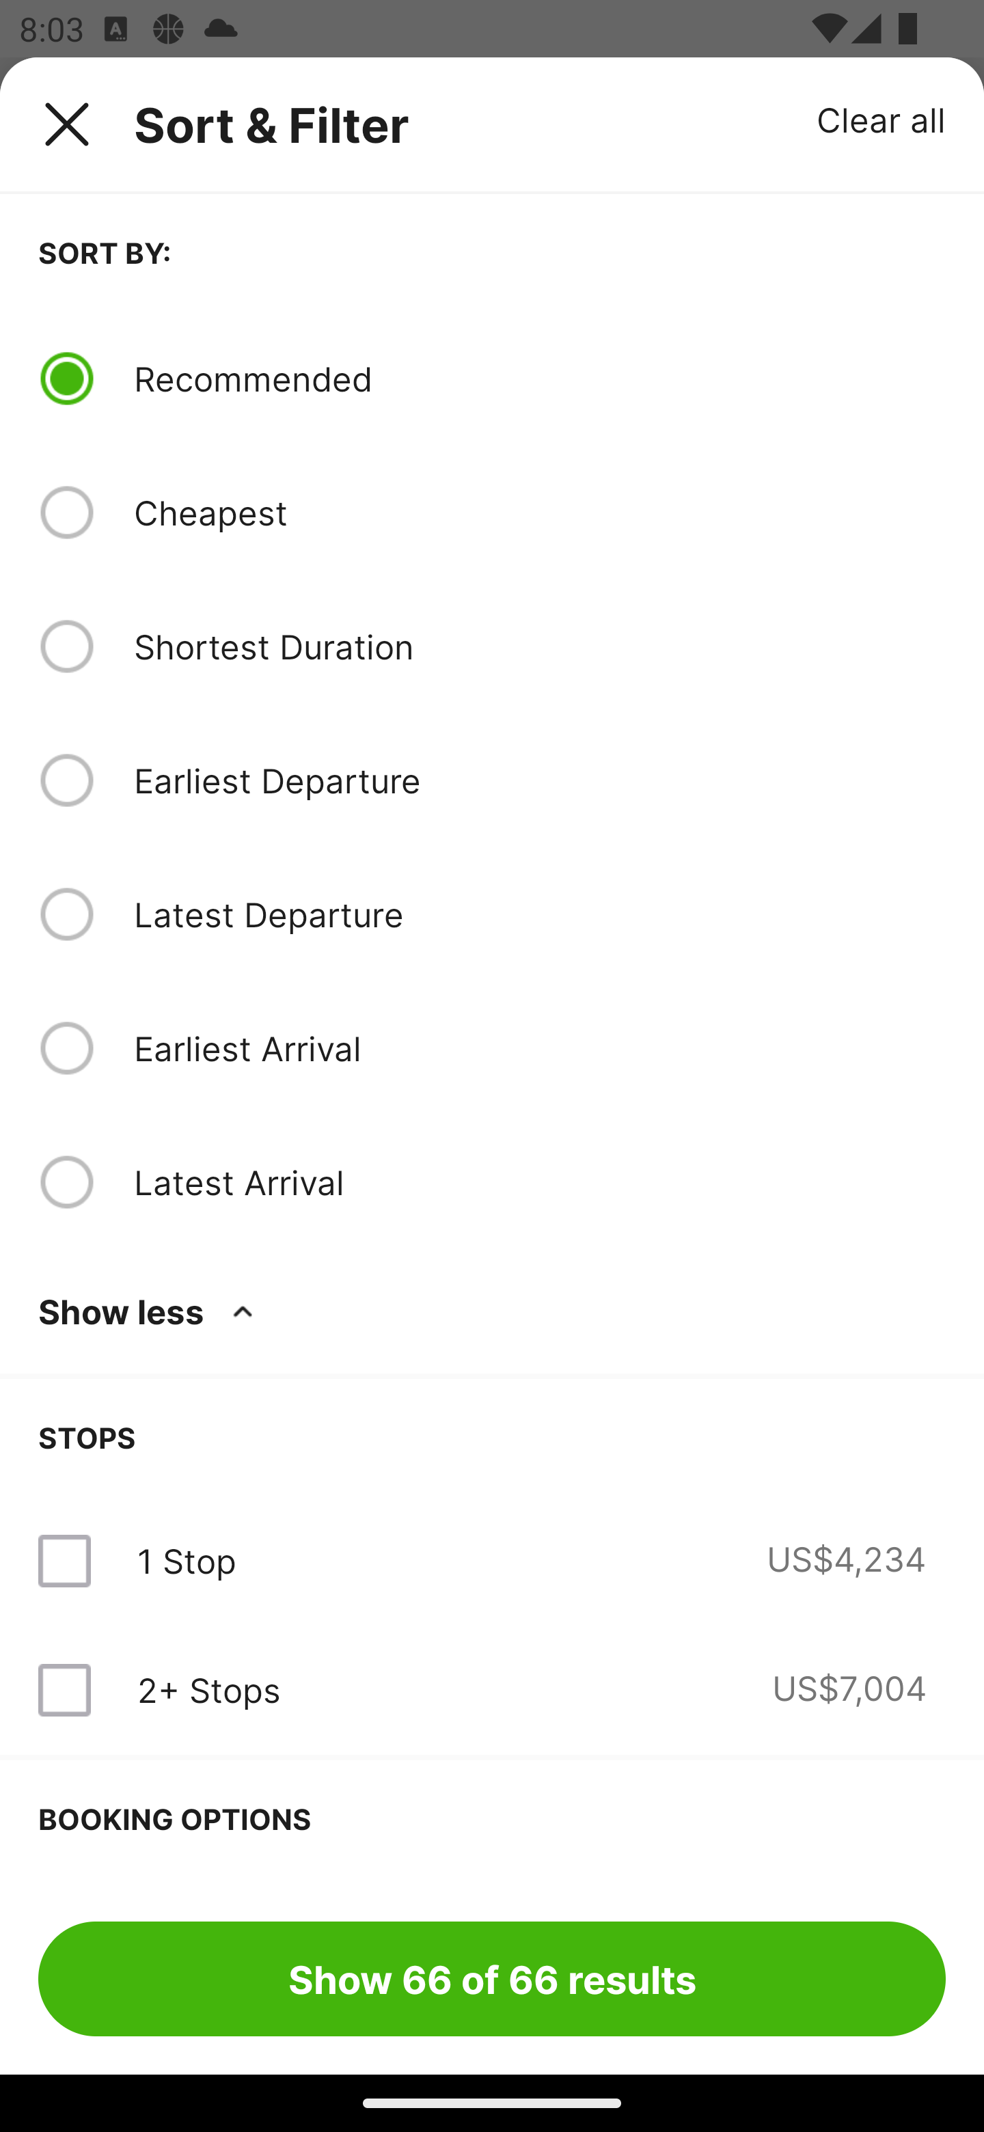 Image resolution: width=984 pixels, height=2132 pixels. What do you see at coordinates (539, 1182) in the screenshot?
I see `Latest Arrival` at bounding box center [539, 1182].